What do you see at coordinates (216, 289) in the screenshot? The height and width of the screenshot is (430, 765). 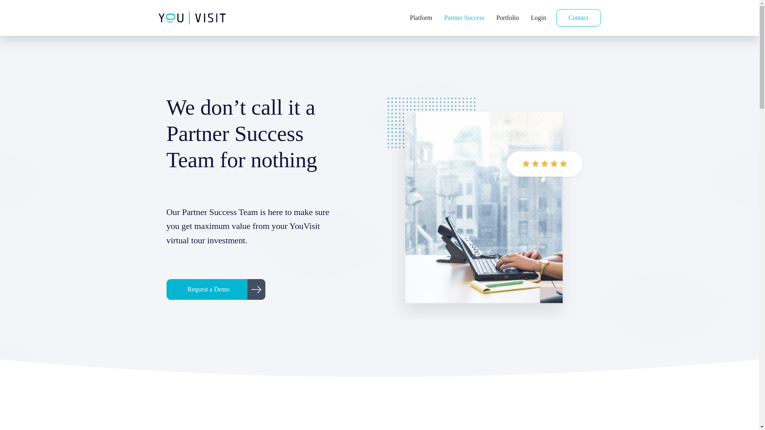 I see `Request a Demo` at bounding box center [216, 289].